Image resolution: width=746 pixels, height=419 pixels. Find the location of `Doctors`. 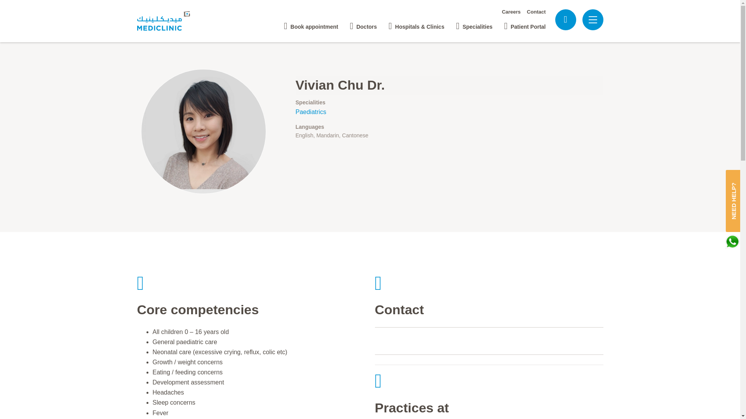

Doctors is located at coordinates (363, 23).